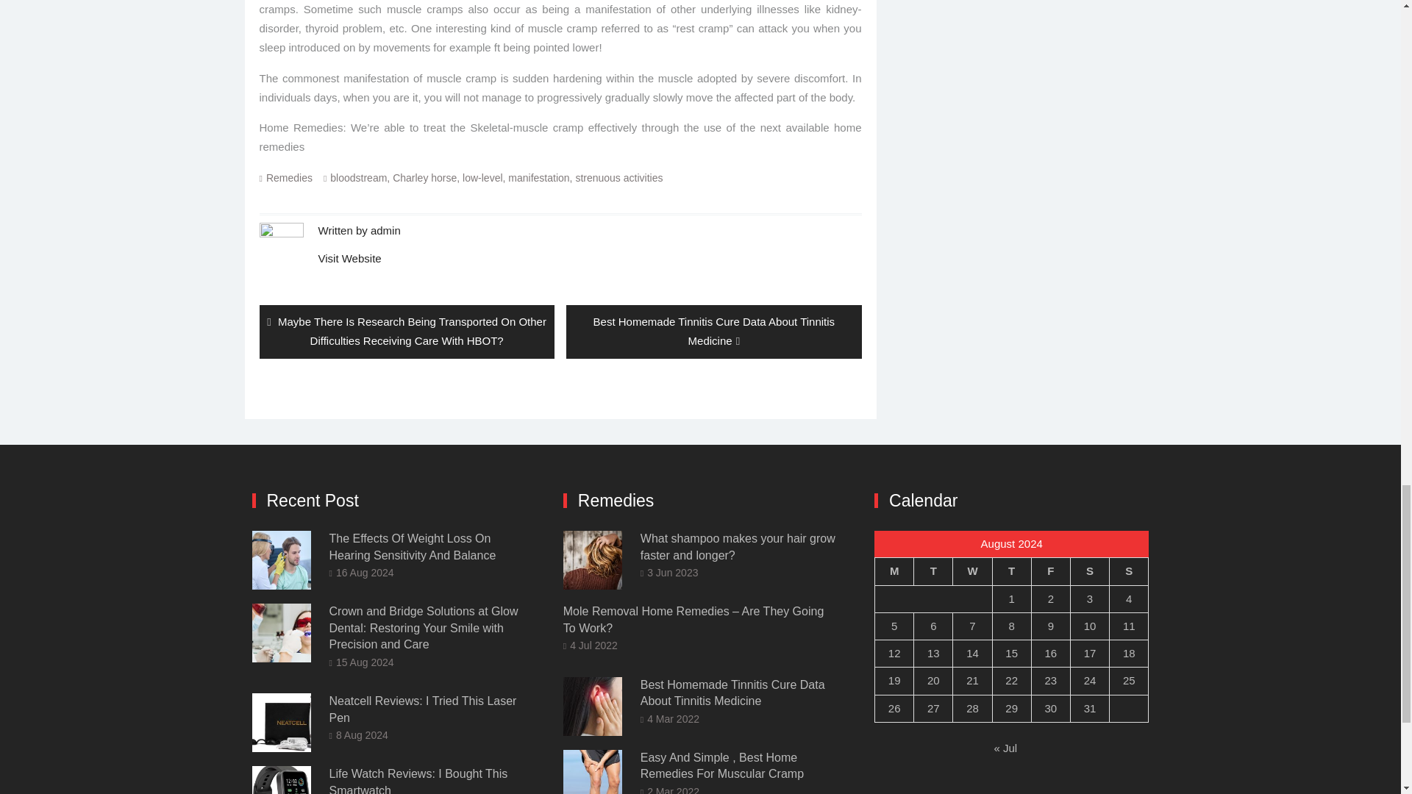  What do you see at coordinates (972, 571) in the screenshot?
I see `Wednesday` at bounding box center [972, 571].